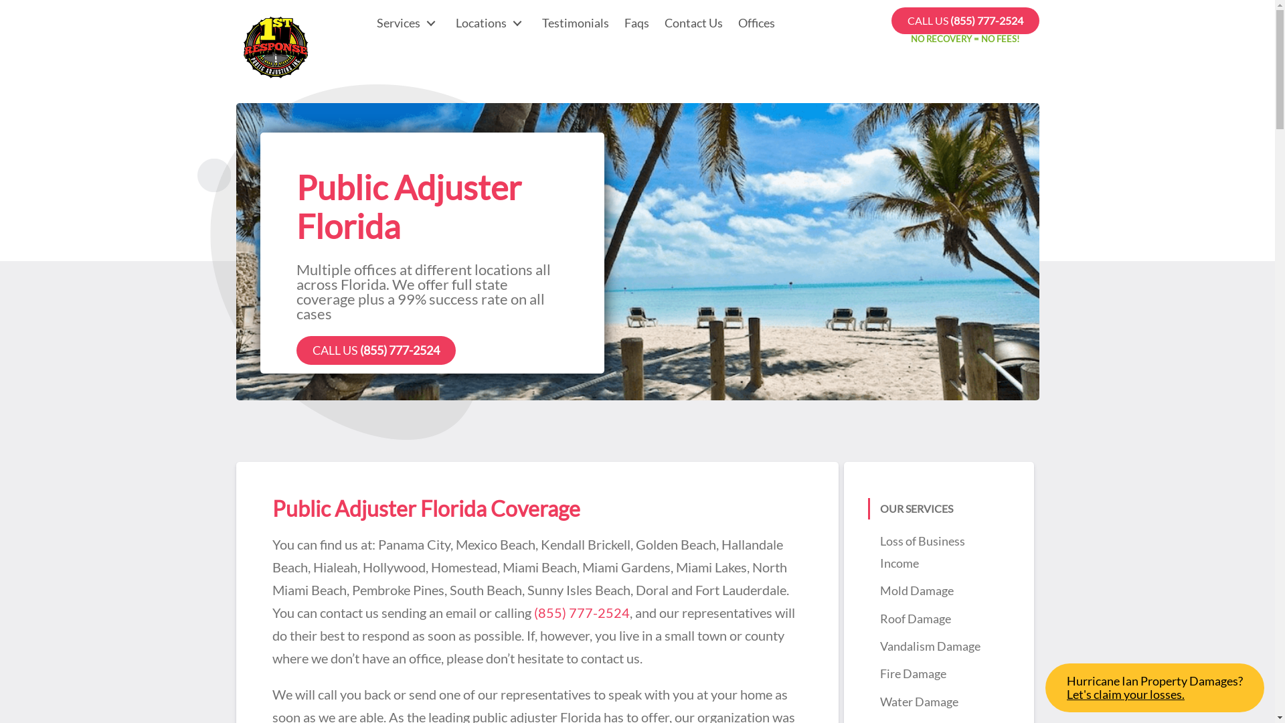 This screenshot has width=1285, height=723. Describe the element at coordinates (636, 23) in the screenshot. I see `Faqs` at that location.